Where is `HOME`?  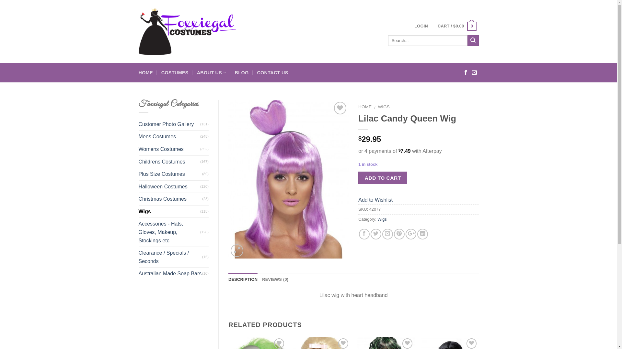
HOME is located at coordinates (365, 107).